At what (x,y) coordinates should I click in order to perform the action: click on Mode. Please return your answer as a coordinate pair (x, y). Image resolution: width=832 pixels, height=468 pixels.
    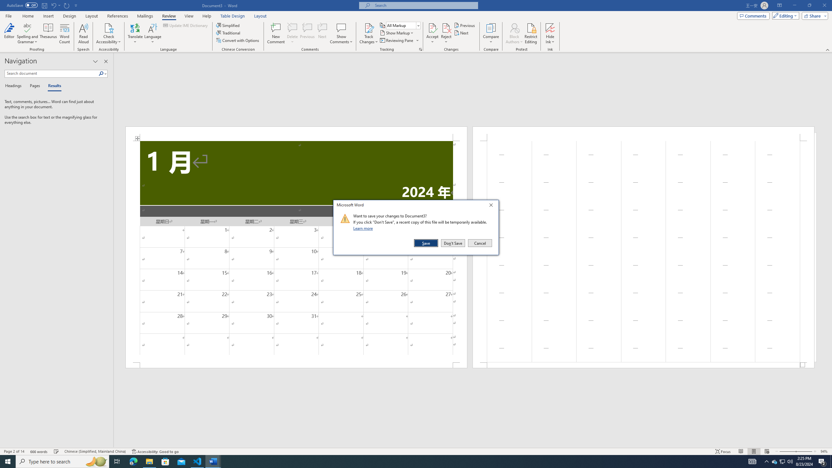
    Looking at the image, I should click on (785, 16).